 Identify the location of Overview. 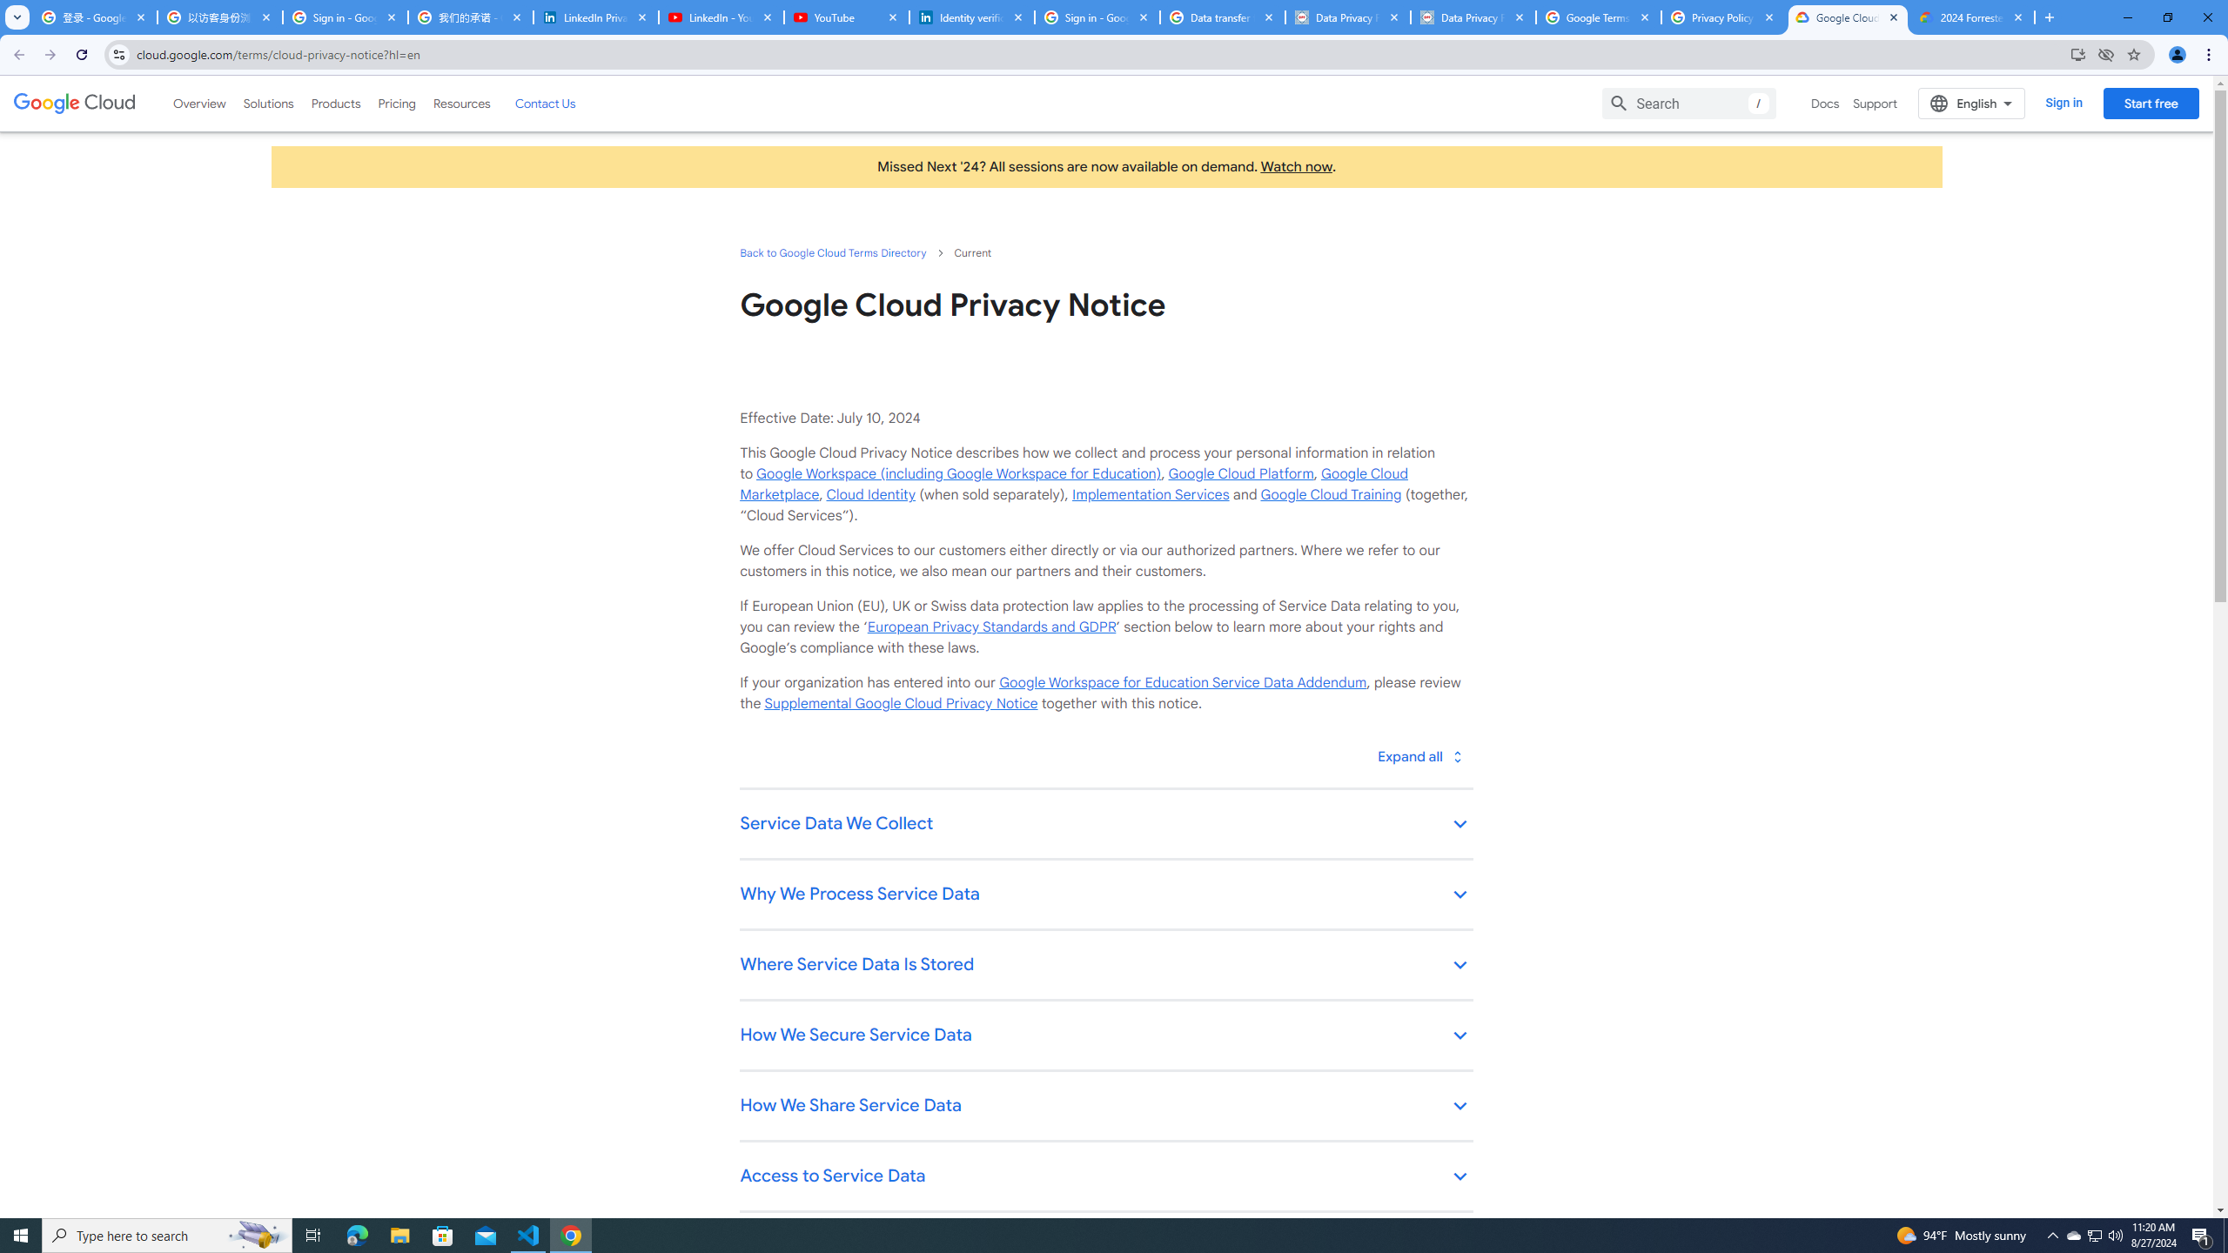
(200, 103).